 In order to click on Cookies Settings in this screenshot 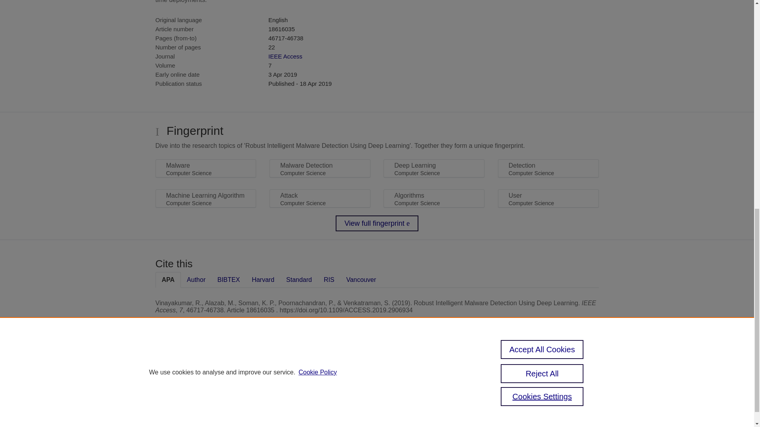, I will do `click(300, 416)`.